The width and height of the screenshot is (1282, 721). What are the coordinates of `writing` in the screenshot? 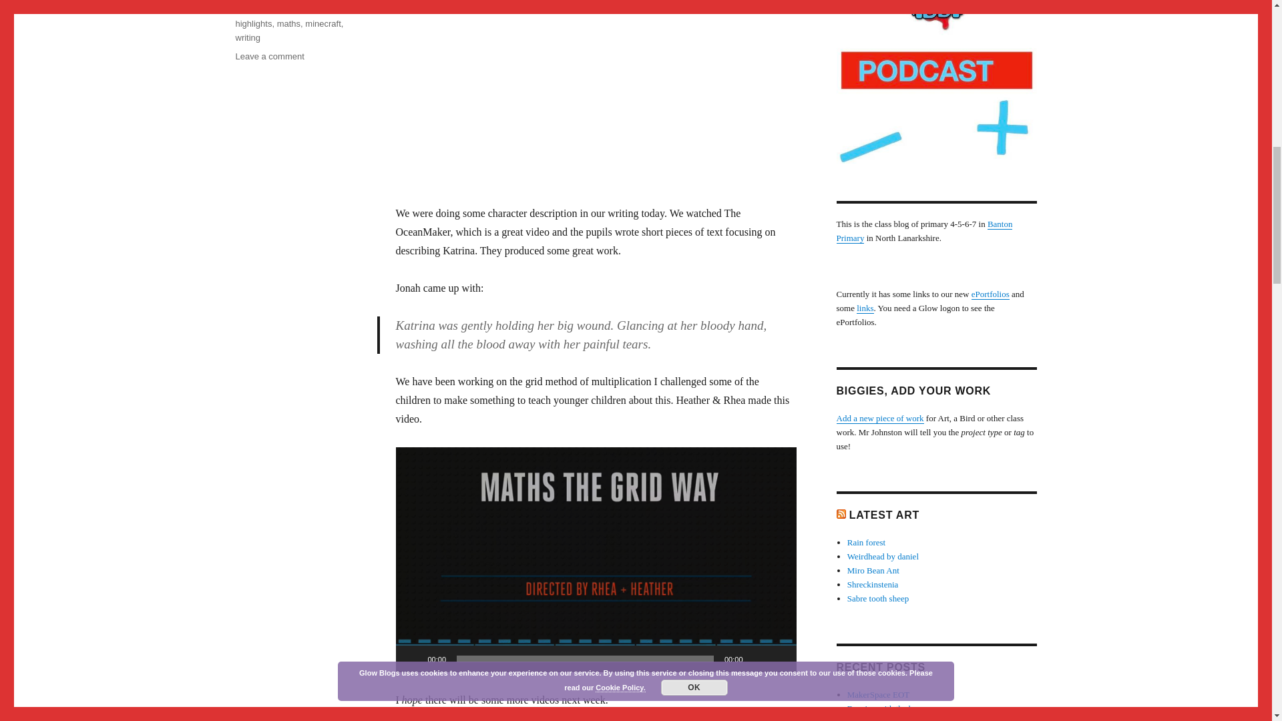 It's located at (254, 5).